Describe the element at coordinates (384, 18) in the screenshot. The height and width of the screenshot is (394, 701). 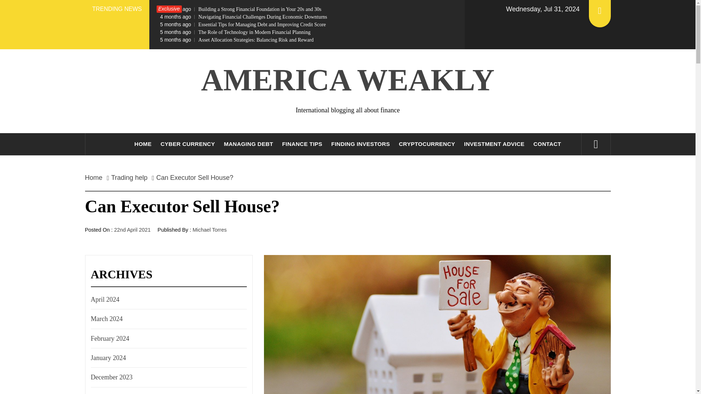
I see `Search` at that location.